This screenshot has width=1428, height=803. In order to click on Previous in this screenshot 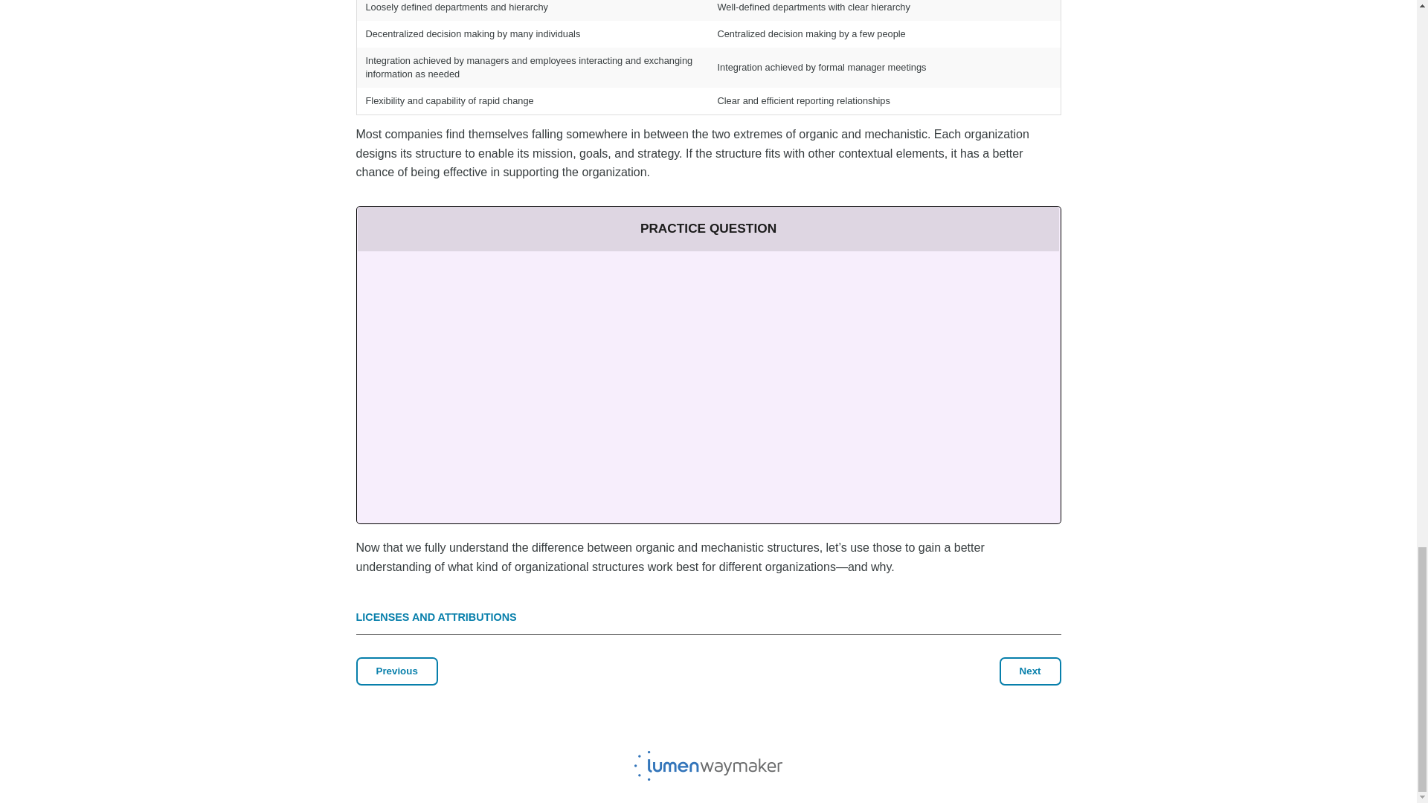, I will do `click(396, 671)`.